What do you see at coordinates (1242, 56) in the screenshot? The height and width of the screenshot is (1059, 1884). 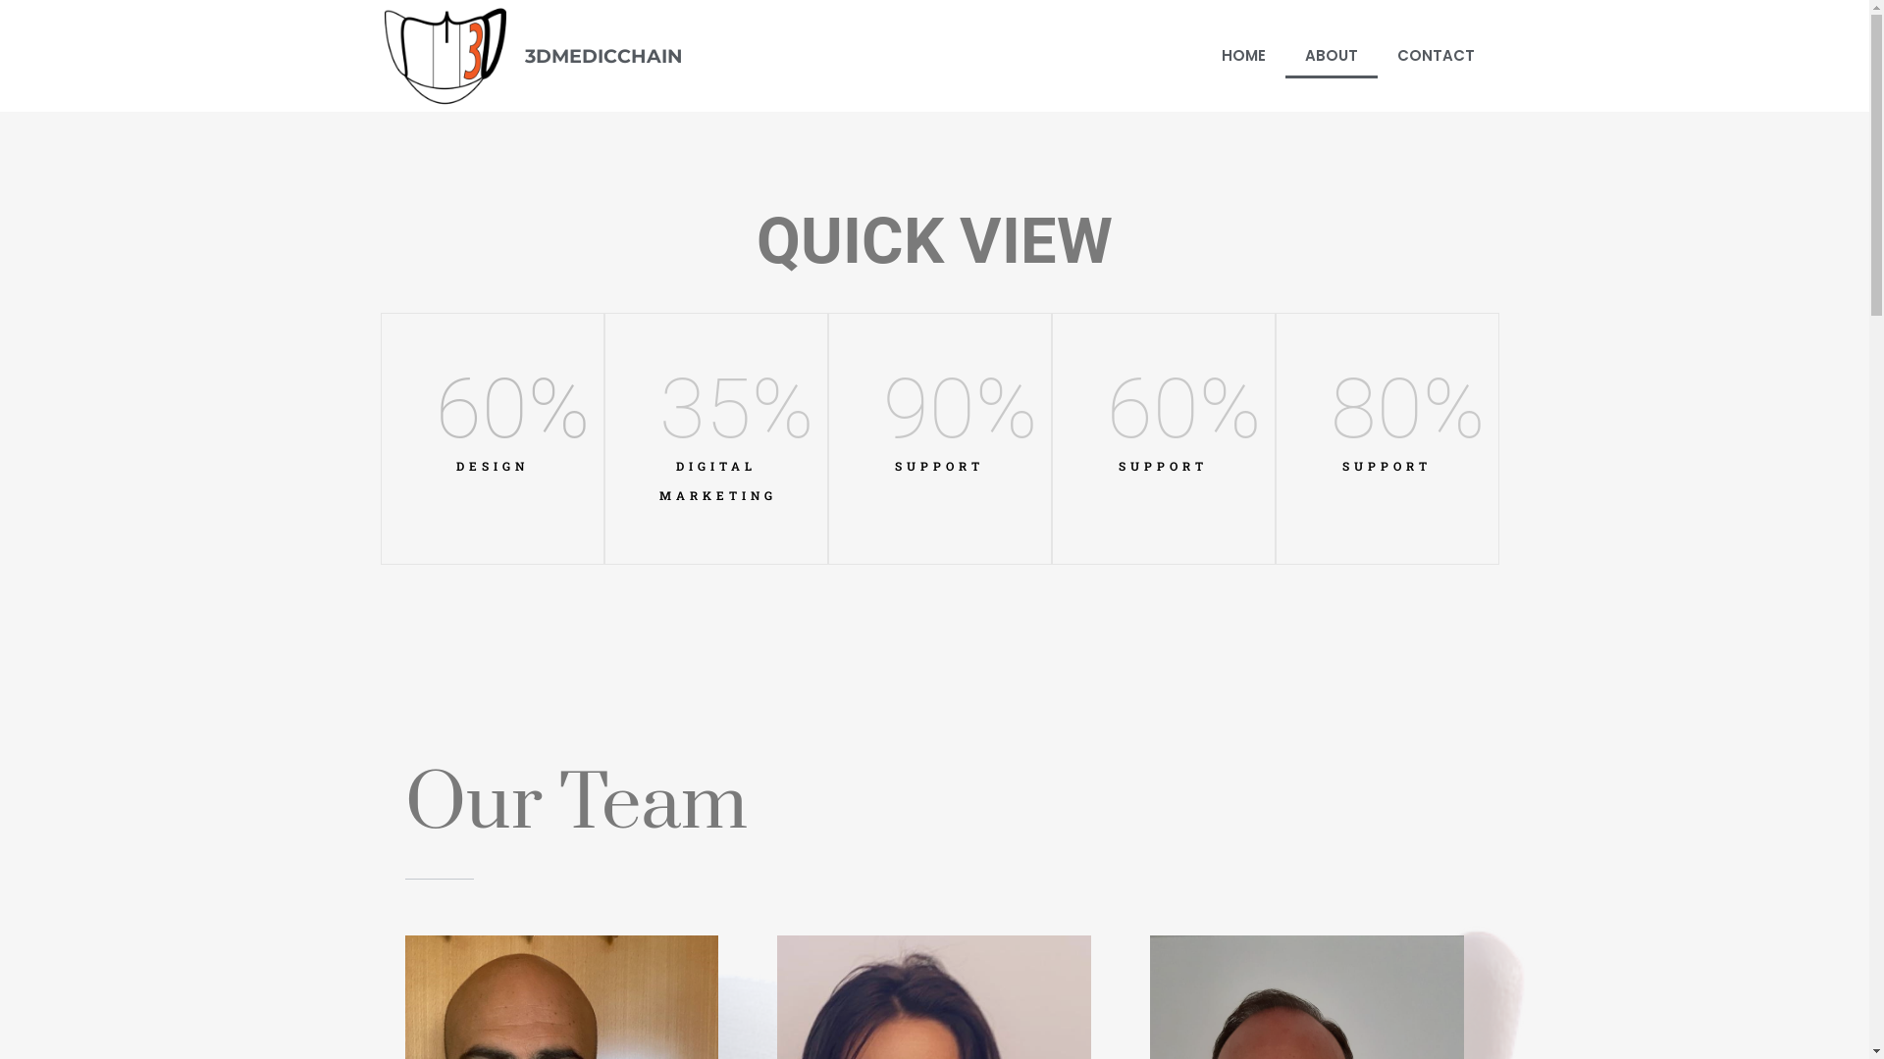 I see `HOME` at bounding box center [1242, 56].